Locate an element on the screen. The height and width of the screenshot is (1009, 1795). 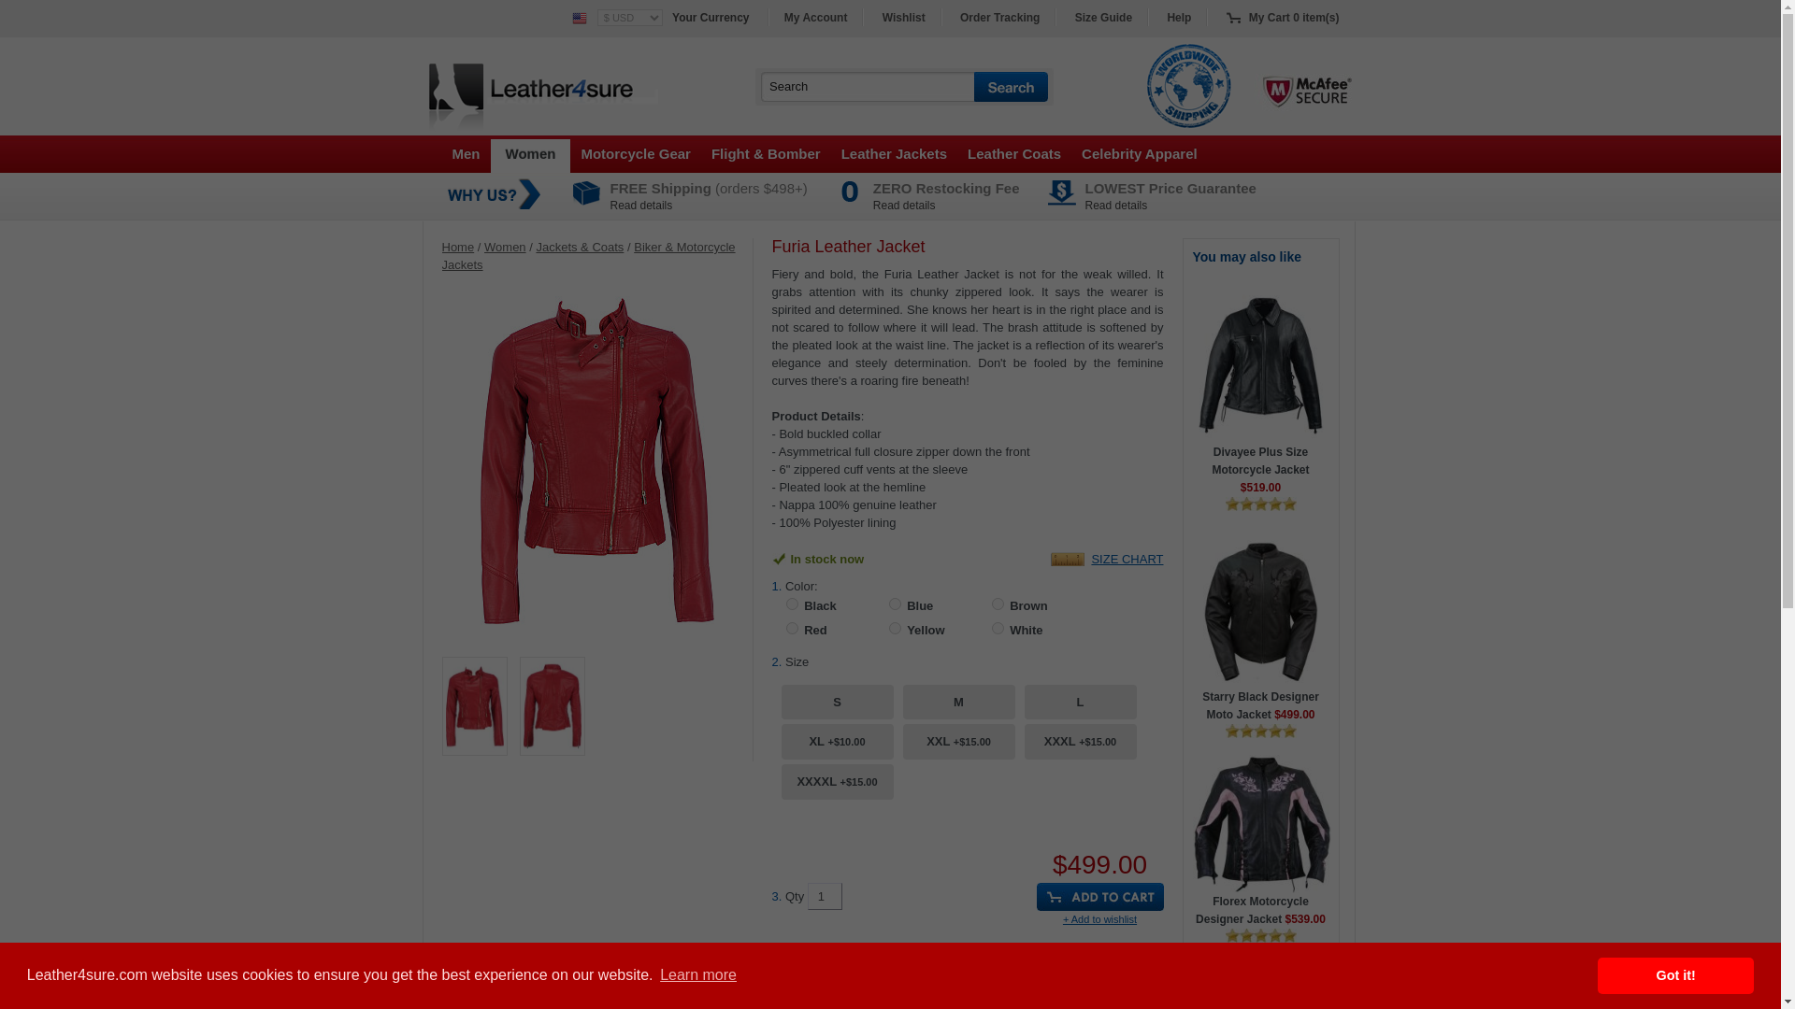
46 is located at coordinates (894, 604).